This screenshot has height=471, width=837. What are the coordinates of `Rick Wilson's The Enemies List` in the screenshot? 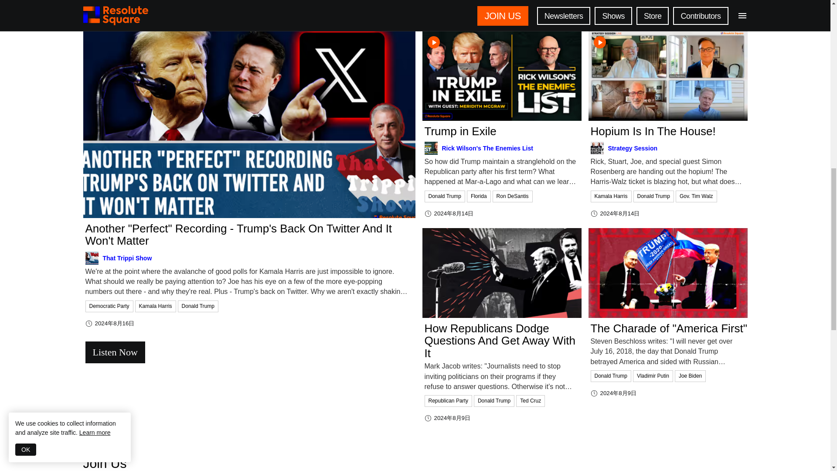 It's located at (503, 148).